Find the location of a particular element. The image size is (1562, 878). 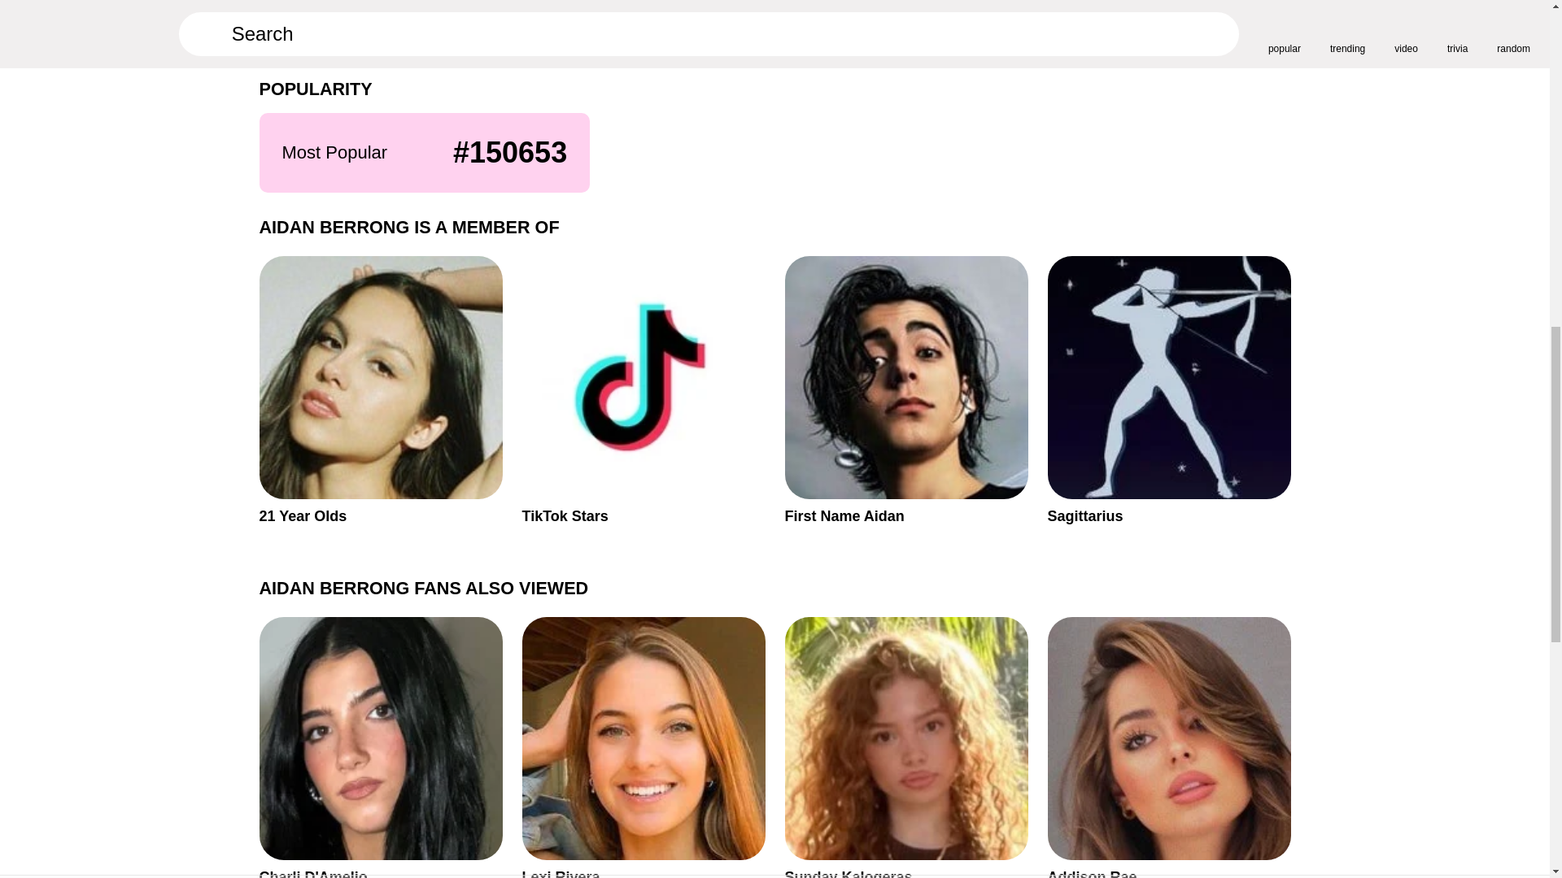

TikTok Stars is located at coordinates (643, 390).